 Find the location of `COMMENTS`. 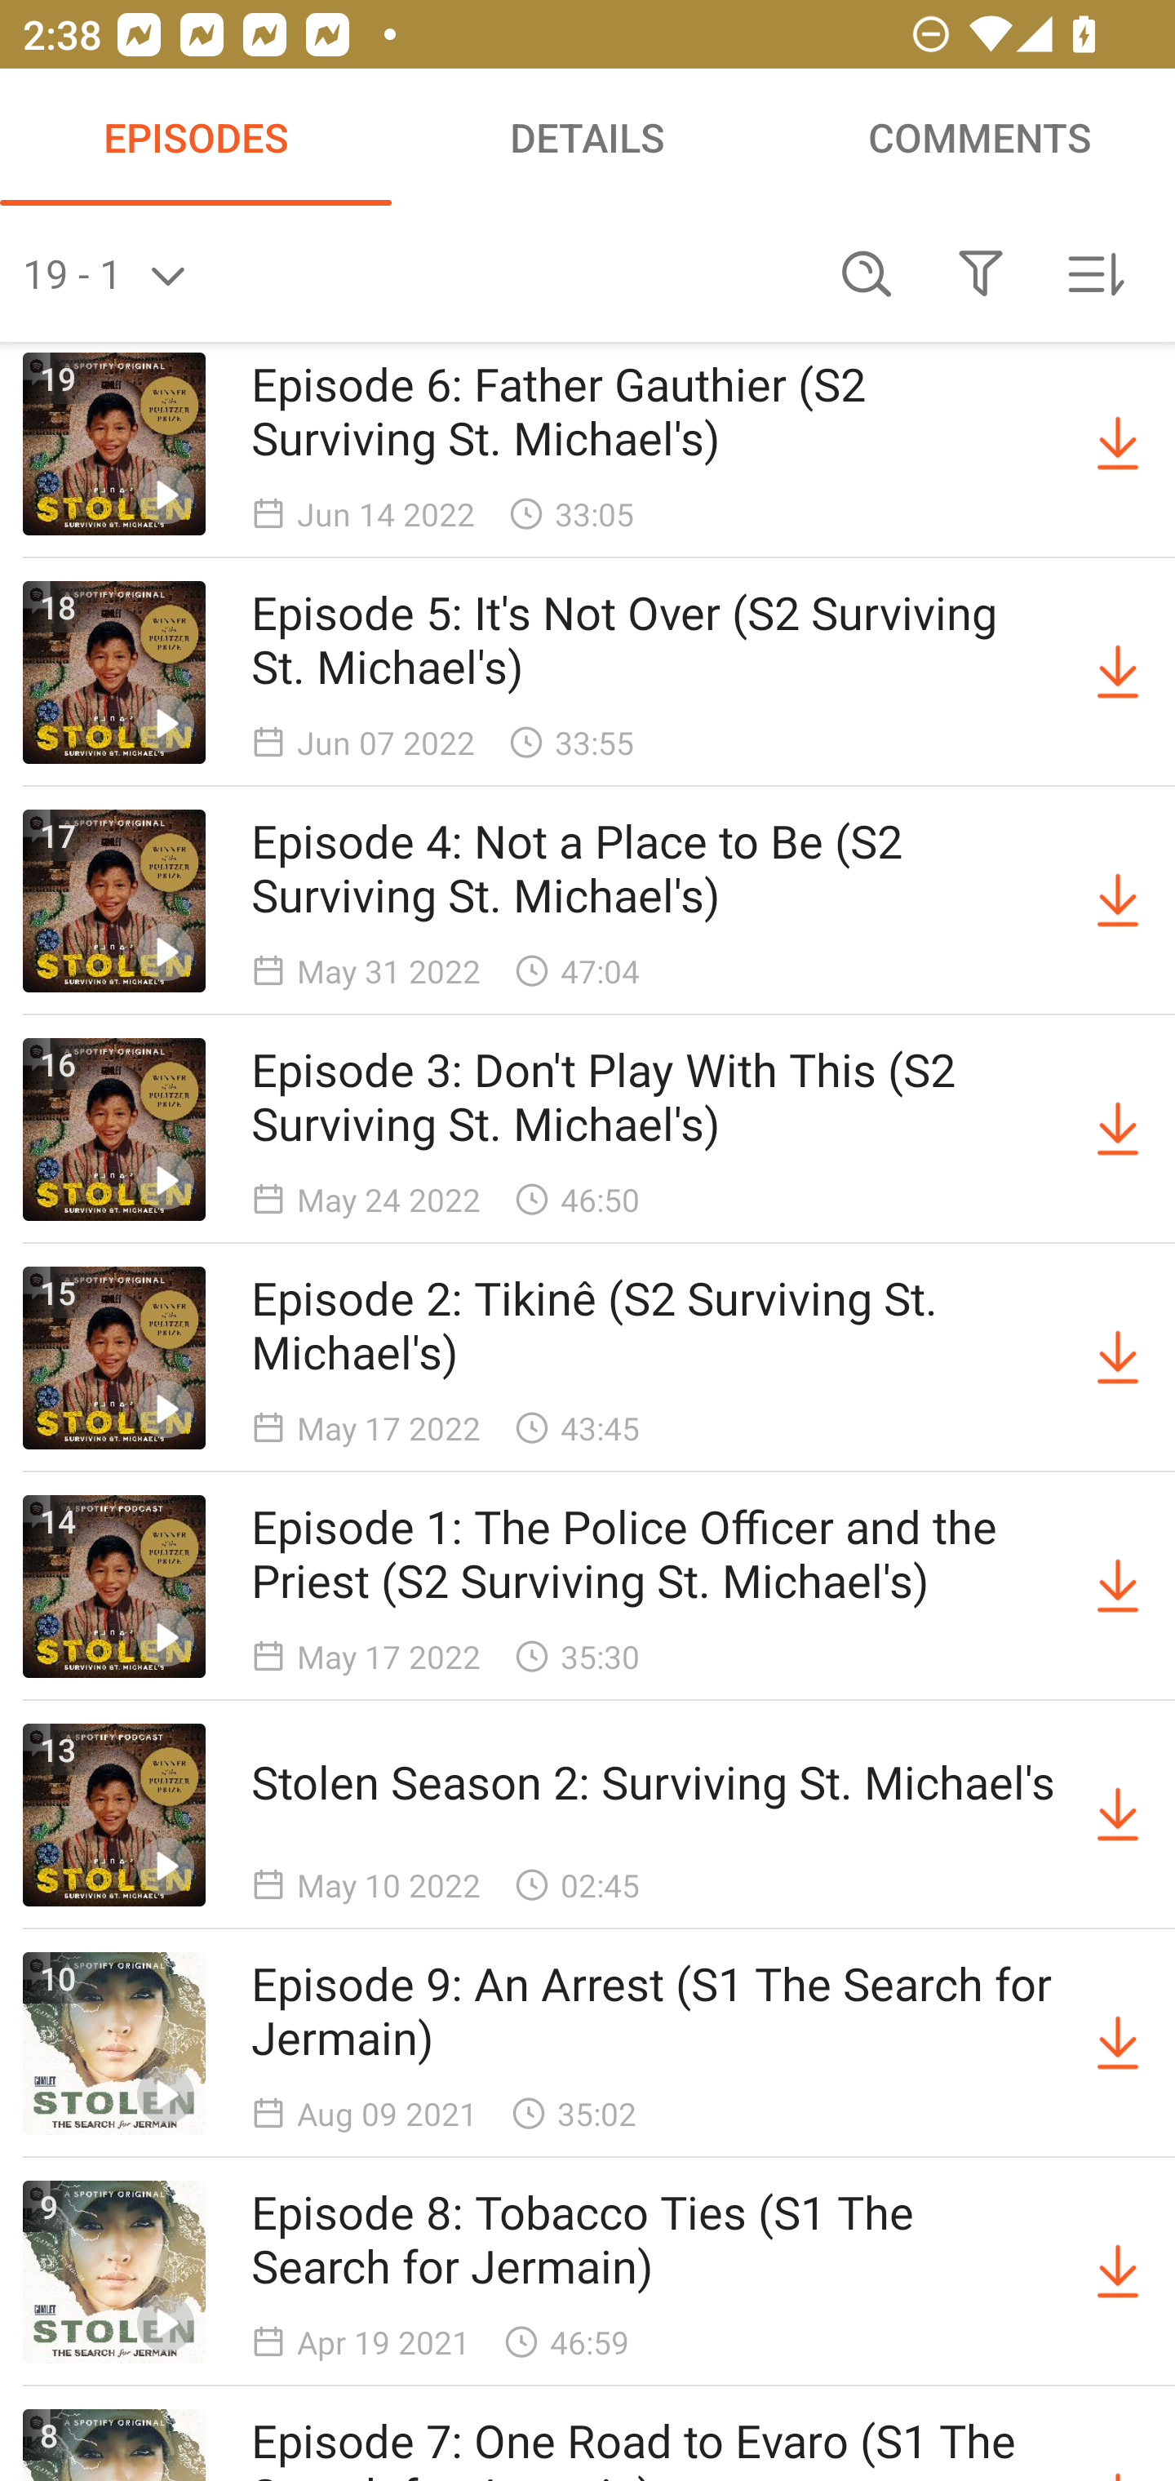

COMMENTS is located at coordinates (979, 137).